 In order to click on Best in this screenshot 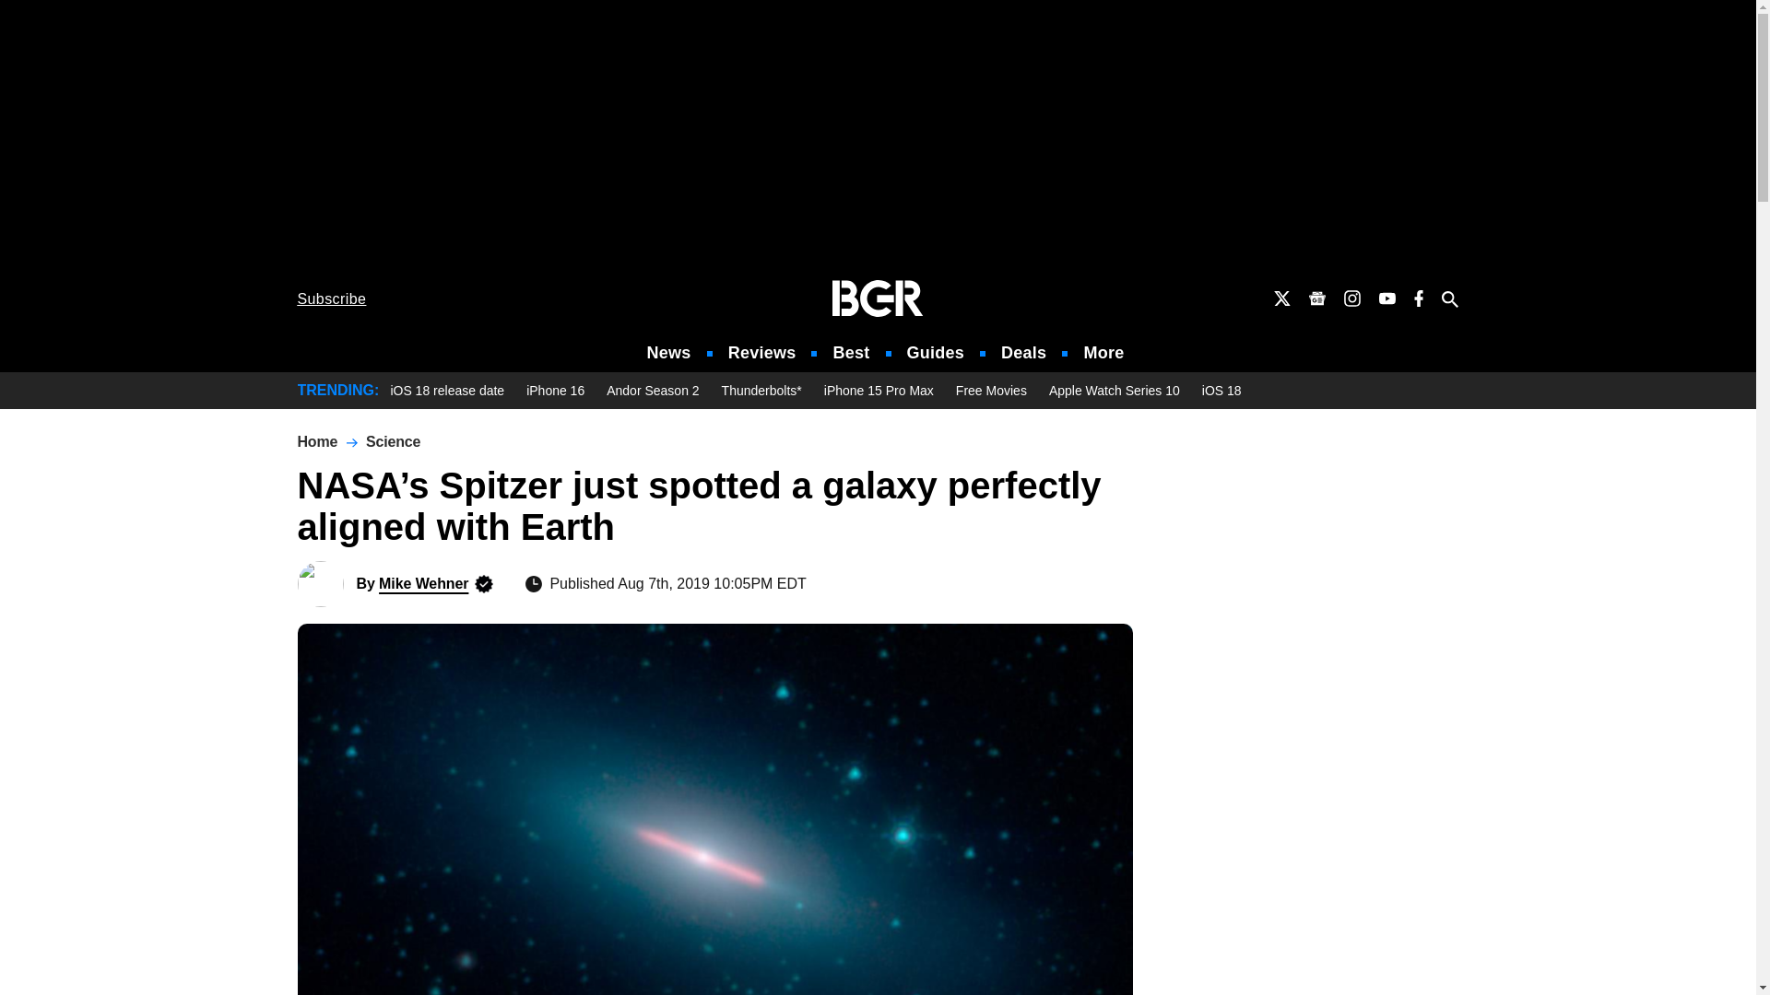, I will do `click(850, 353)`.